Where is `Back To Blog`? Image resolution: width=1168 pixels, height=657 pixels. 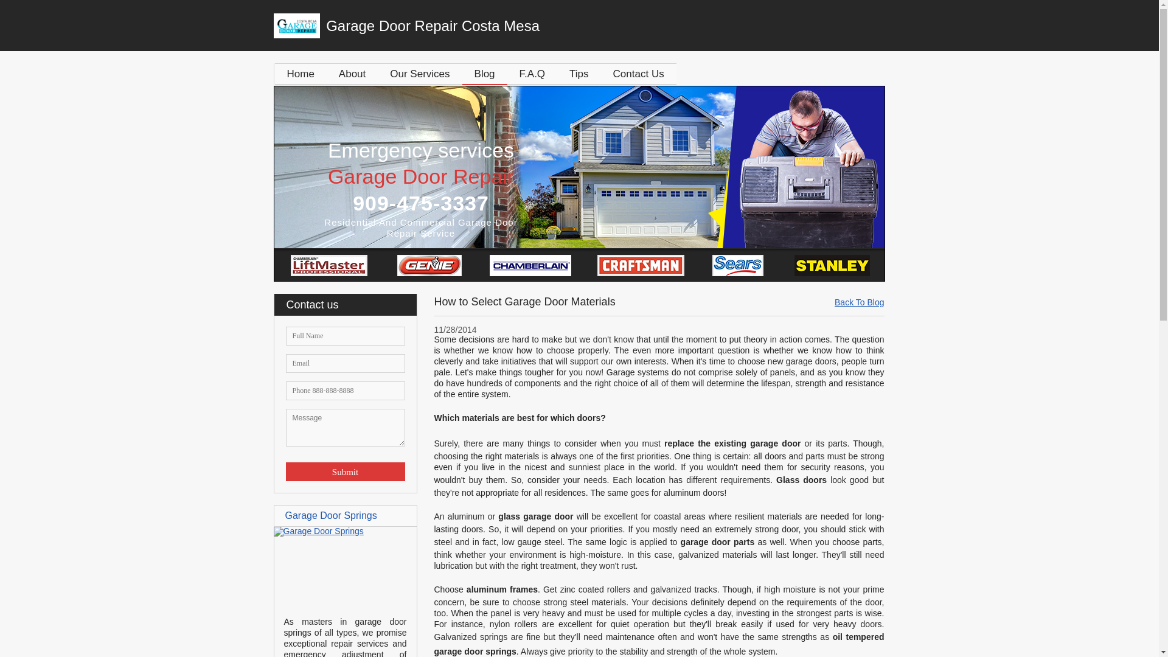
Back To Blog is located at coordinates (859, 302).